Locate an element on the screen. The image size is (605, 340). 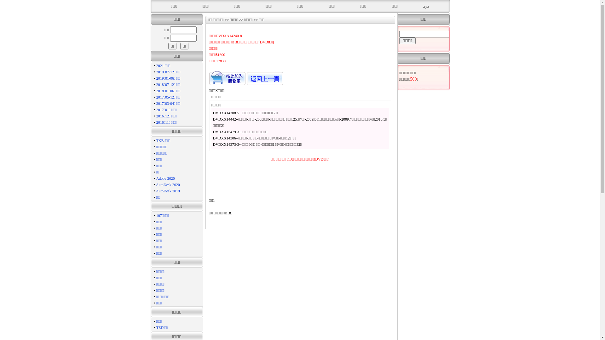
xyz is located at coordinates (426, 6).